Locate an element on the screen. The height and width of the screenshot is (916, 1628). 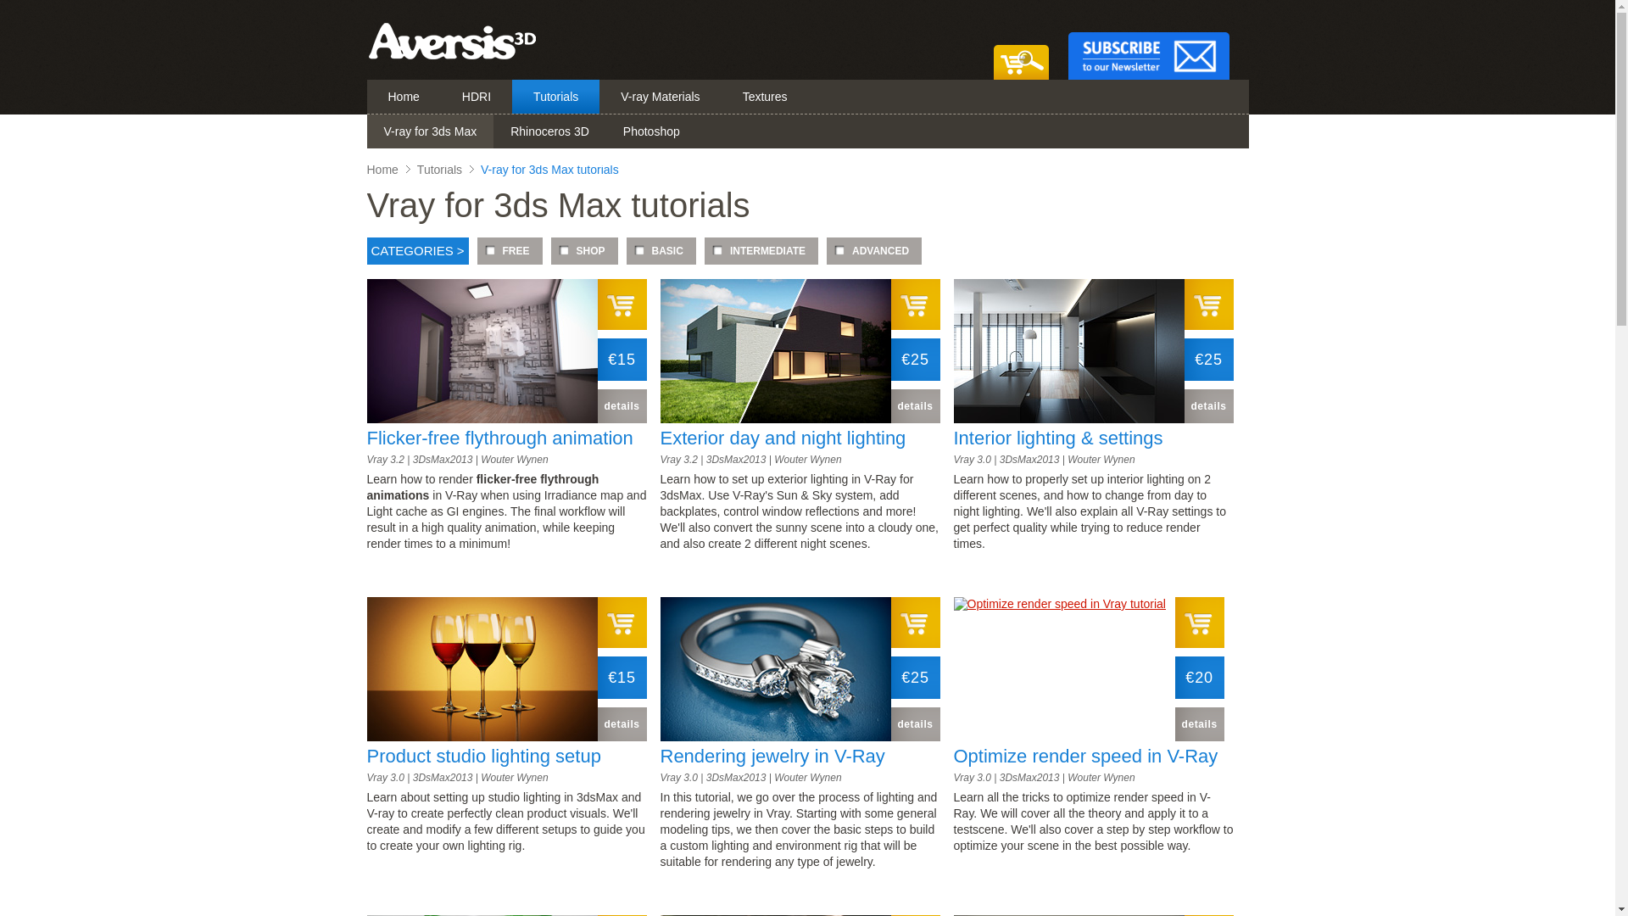
  is located at coordinates (622, 623).